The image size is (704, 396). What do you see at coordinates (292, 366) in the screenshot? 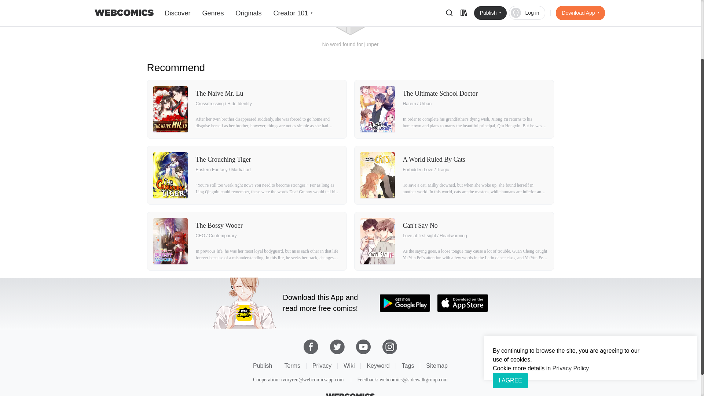
I see `Terms` at bounding box center [292, 366].